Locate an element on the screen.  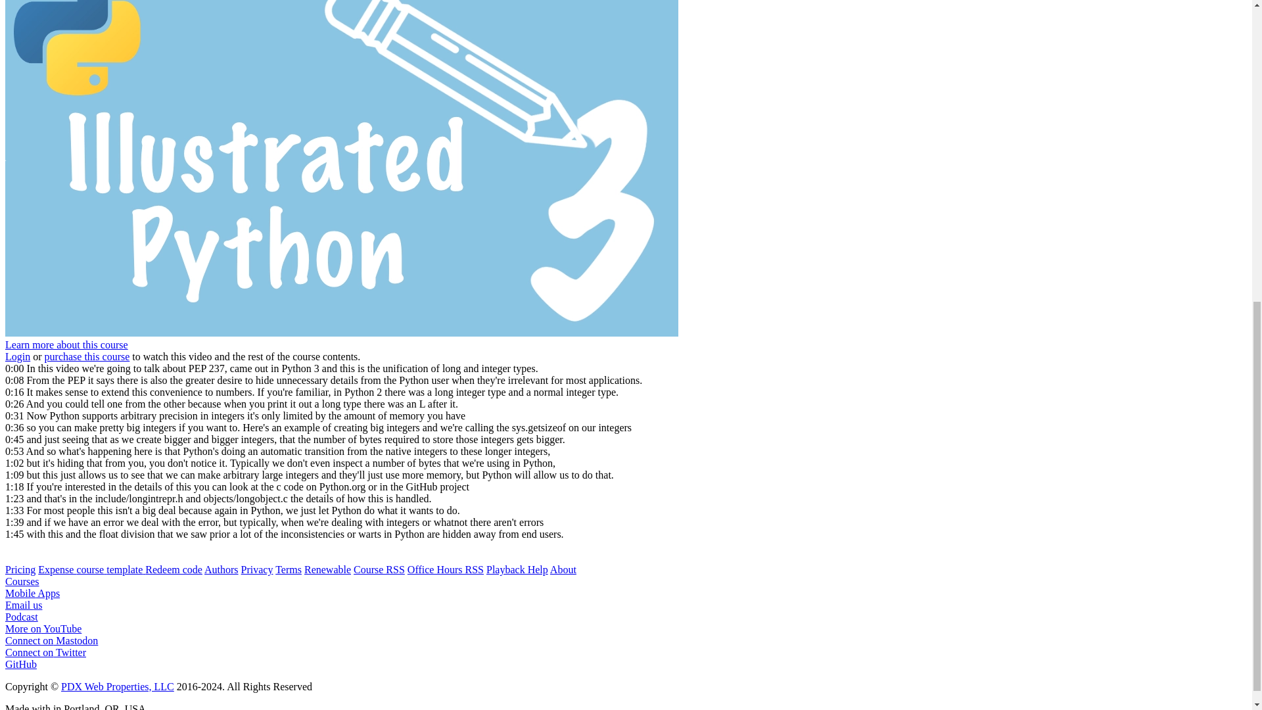
Login is located at coordinates (17, 356).